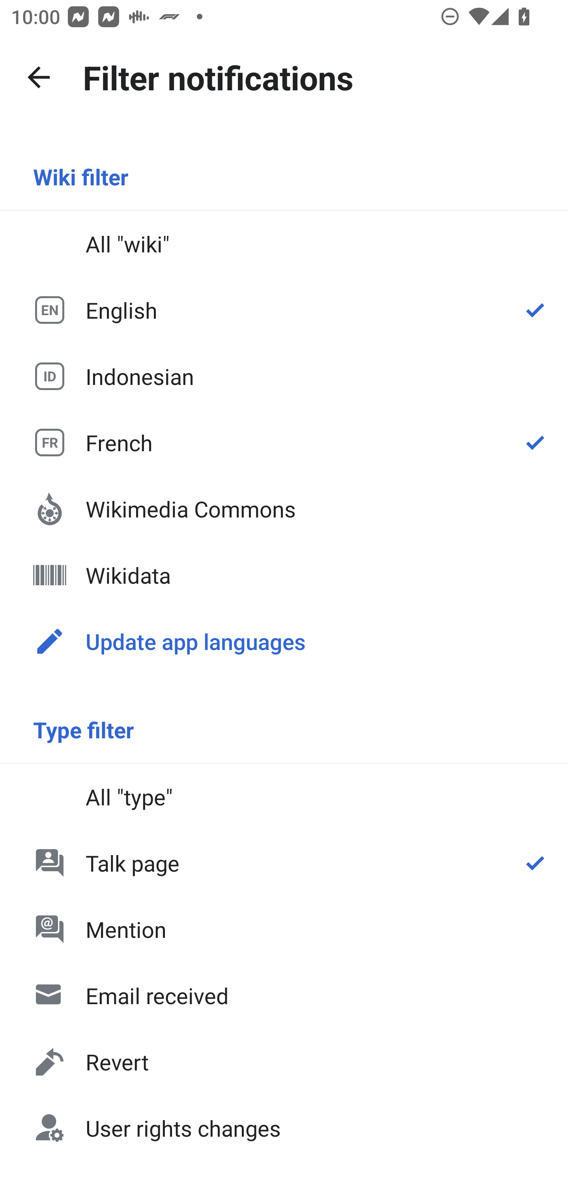 The height and width of the screenshot is (1199, 568). I want to click on User rights changes, so click(284, 1127).